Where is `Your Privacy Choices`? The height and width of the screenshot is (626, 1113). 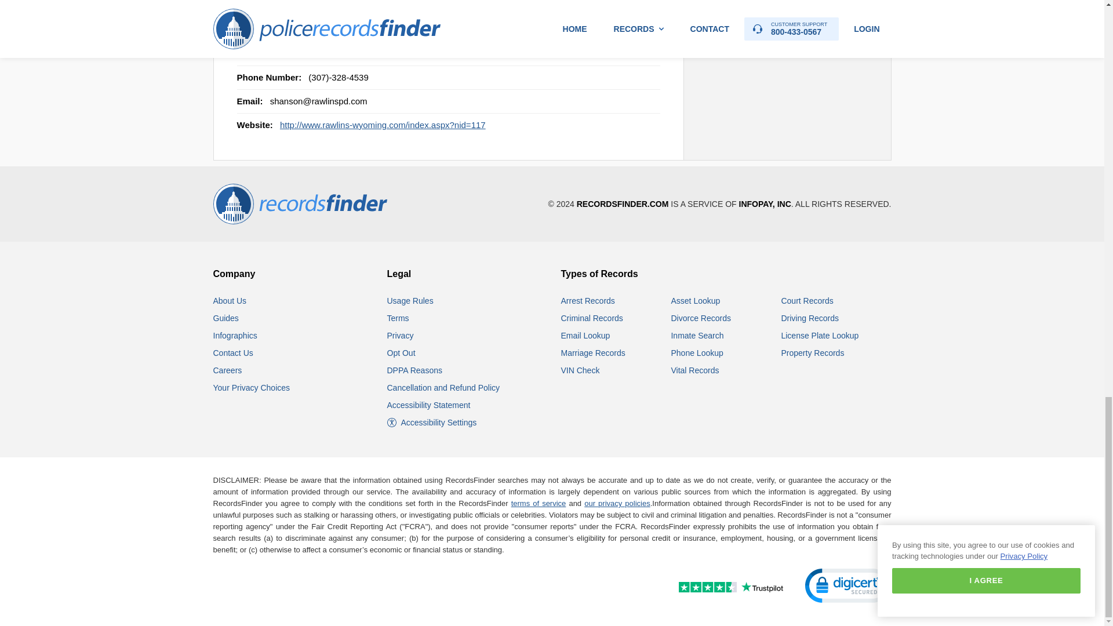
Your Privacy Choices is located at coordinates (252, 387).